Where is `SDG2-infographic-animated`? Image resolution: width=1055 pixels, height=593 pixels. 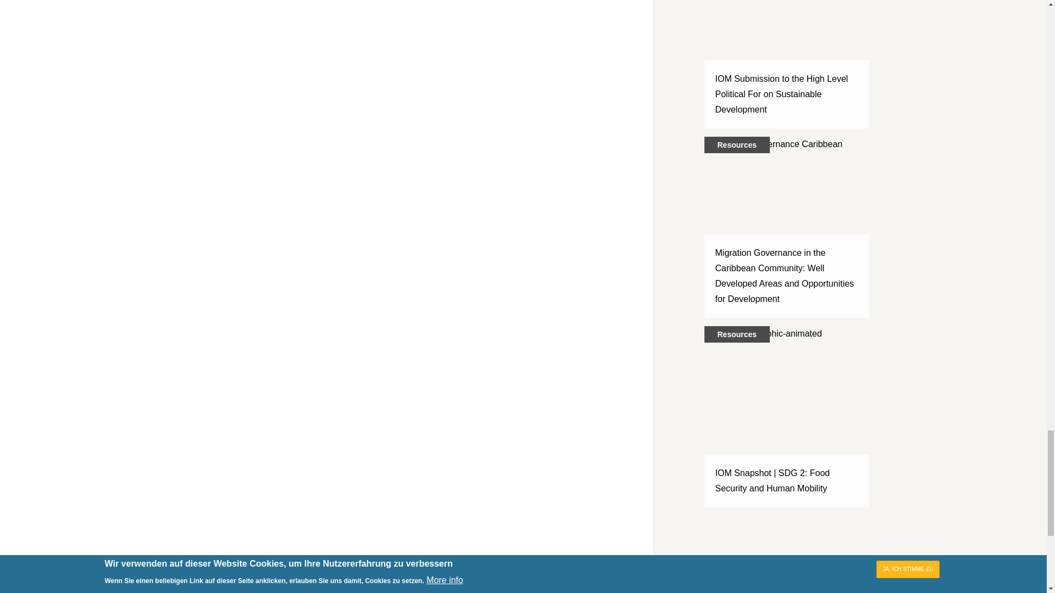
SDG2-infographic-animated is located at coordinates (787, 409).